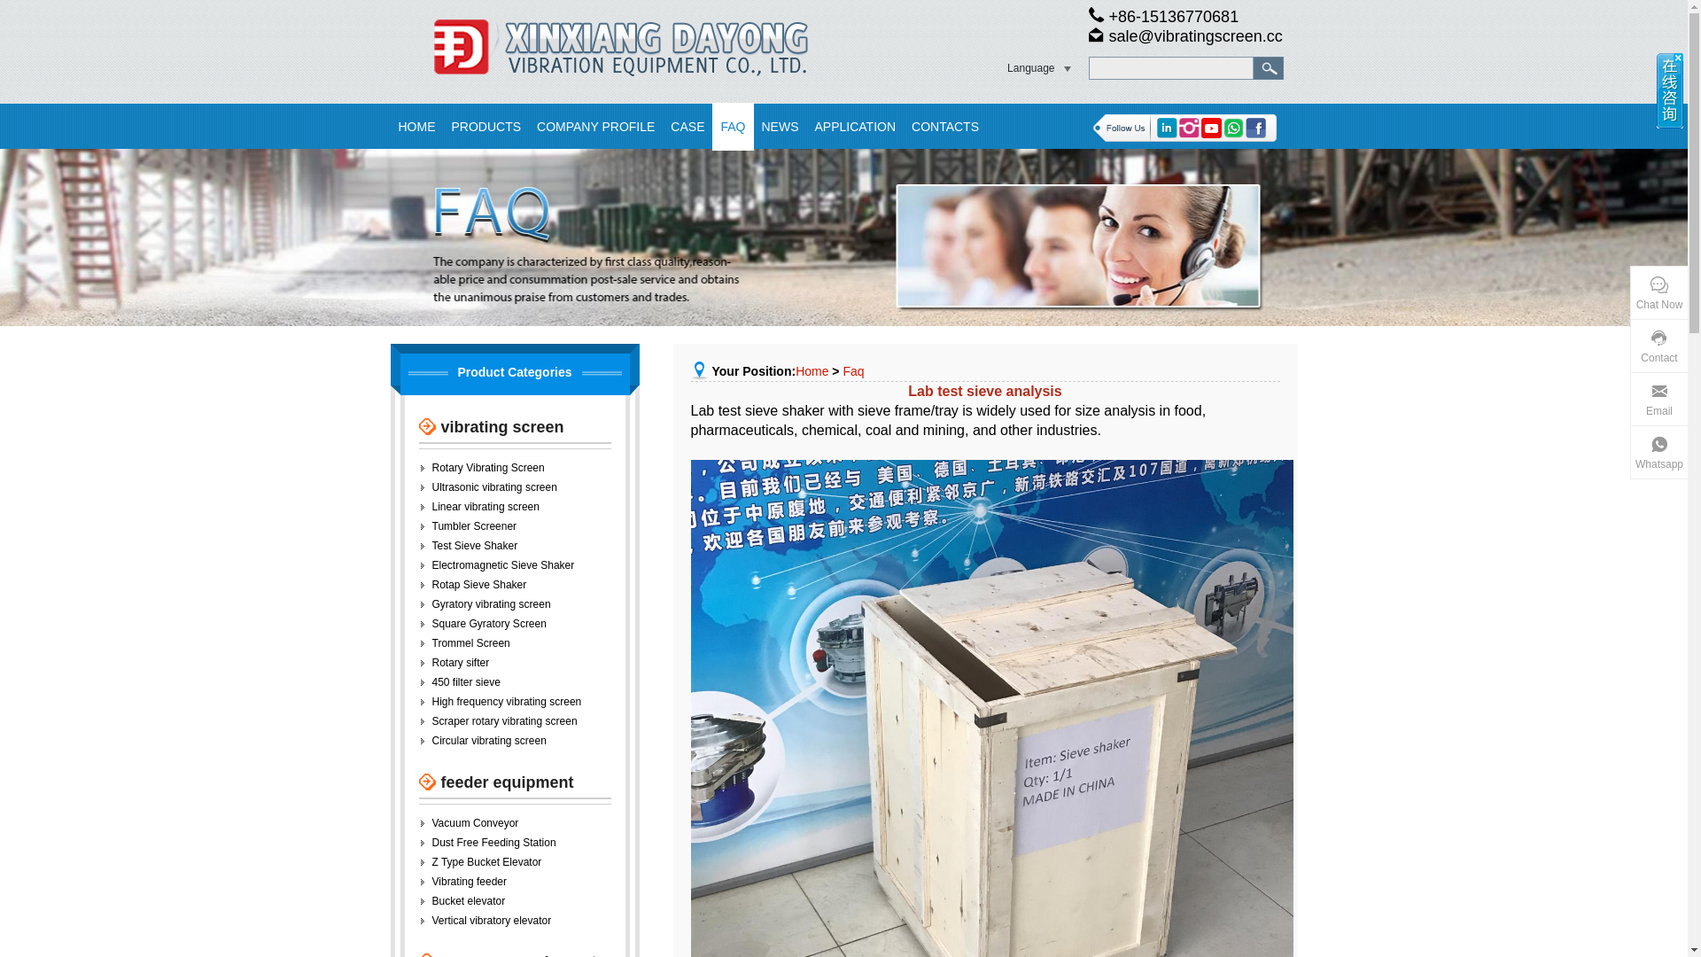 The height and width of the screenshot is (957, 1701). Describe the element at coordinates (466, 682) in the screenshot. I see `450 filter sieve` at that location.